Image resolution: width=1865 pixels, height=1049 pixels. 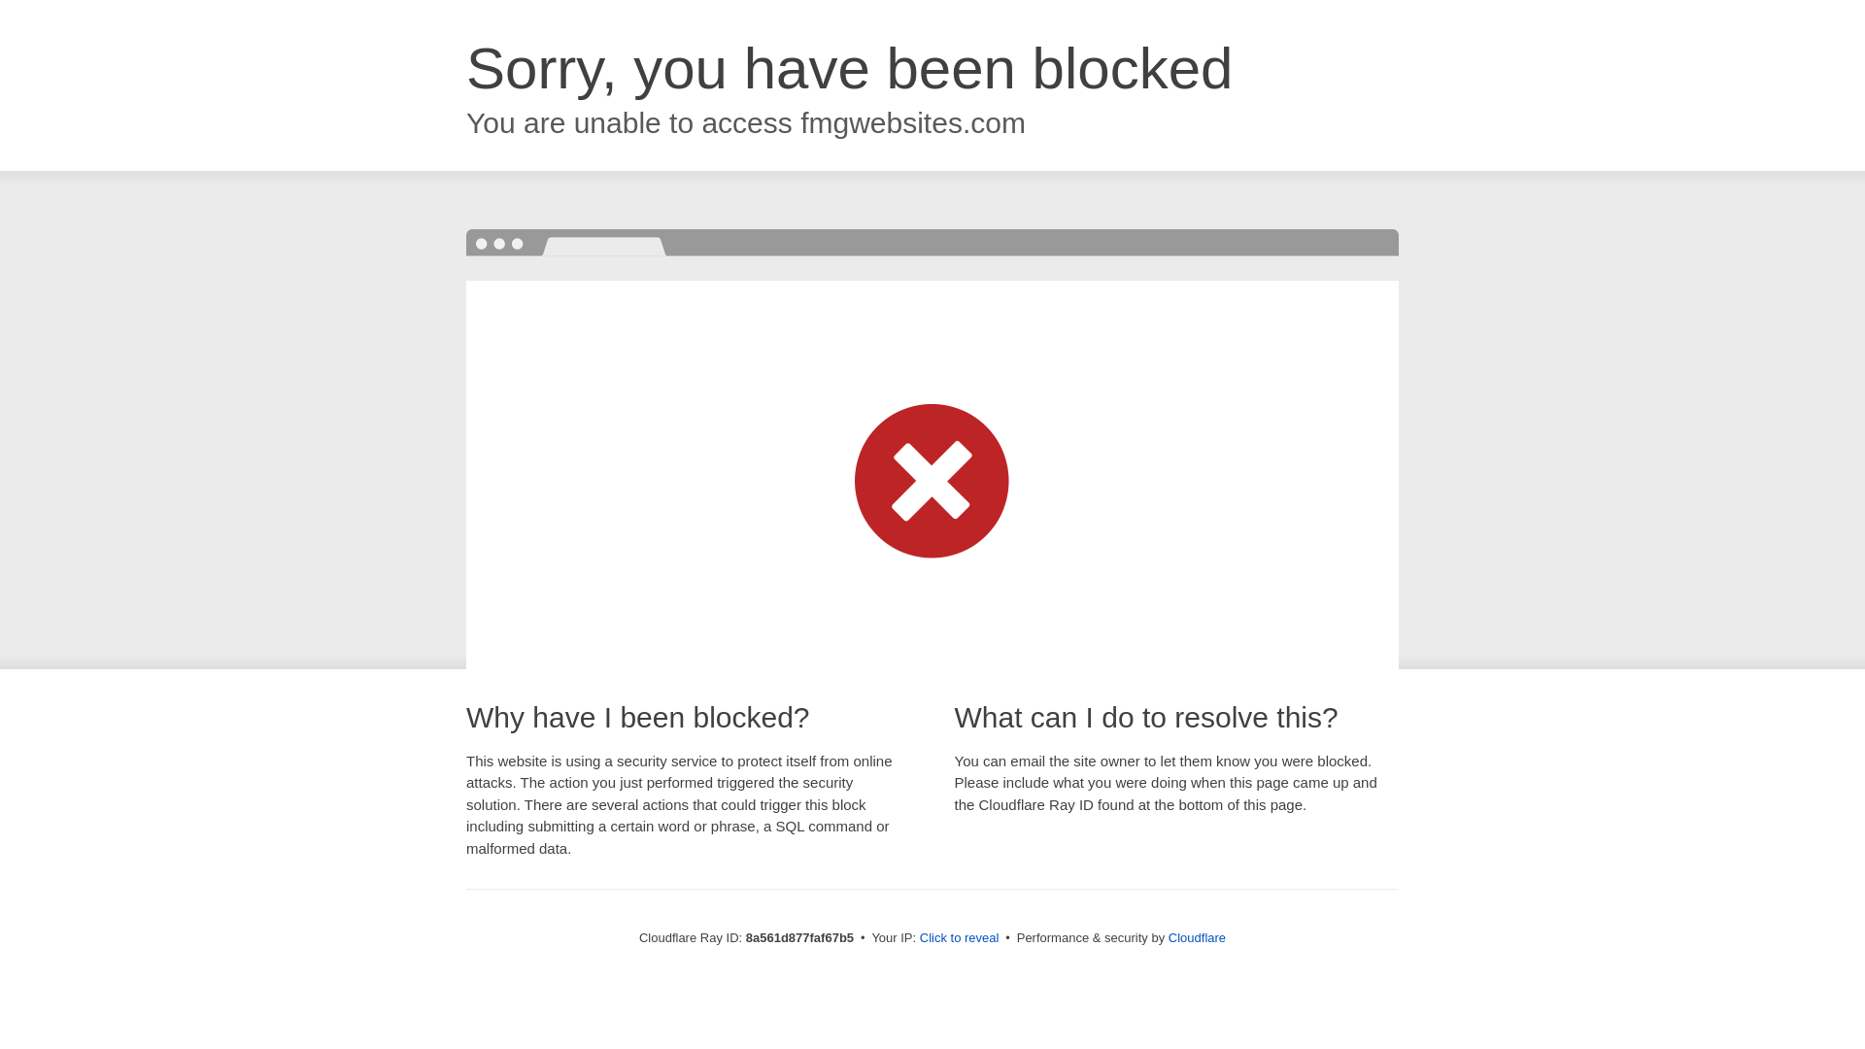 What do you see at coordinates (1197, 937) in the screenshot?
I see `Cloudflare` at bounding box center [1197, 937].